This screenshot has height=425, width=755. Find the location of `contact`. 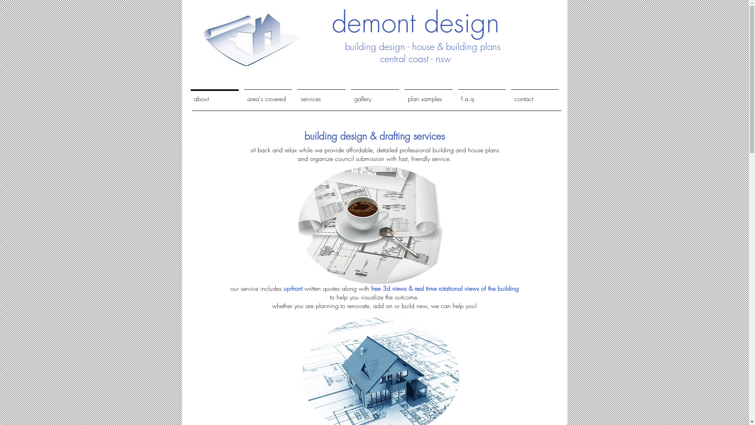

contact is located at coordinates (535, 95).